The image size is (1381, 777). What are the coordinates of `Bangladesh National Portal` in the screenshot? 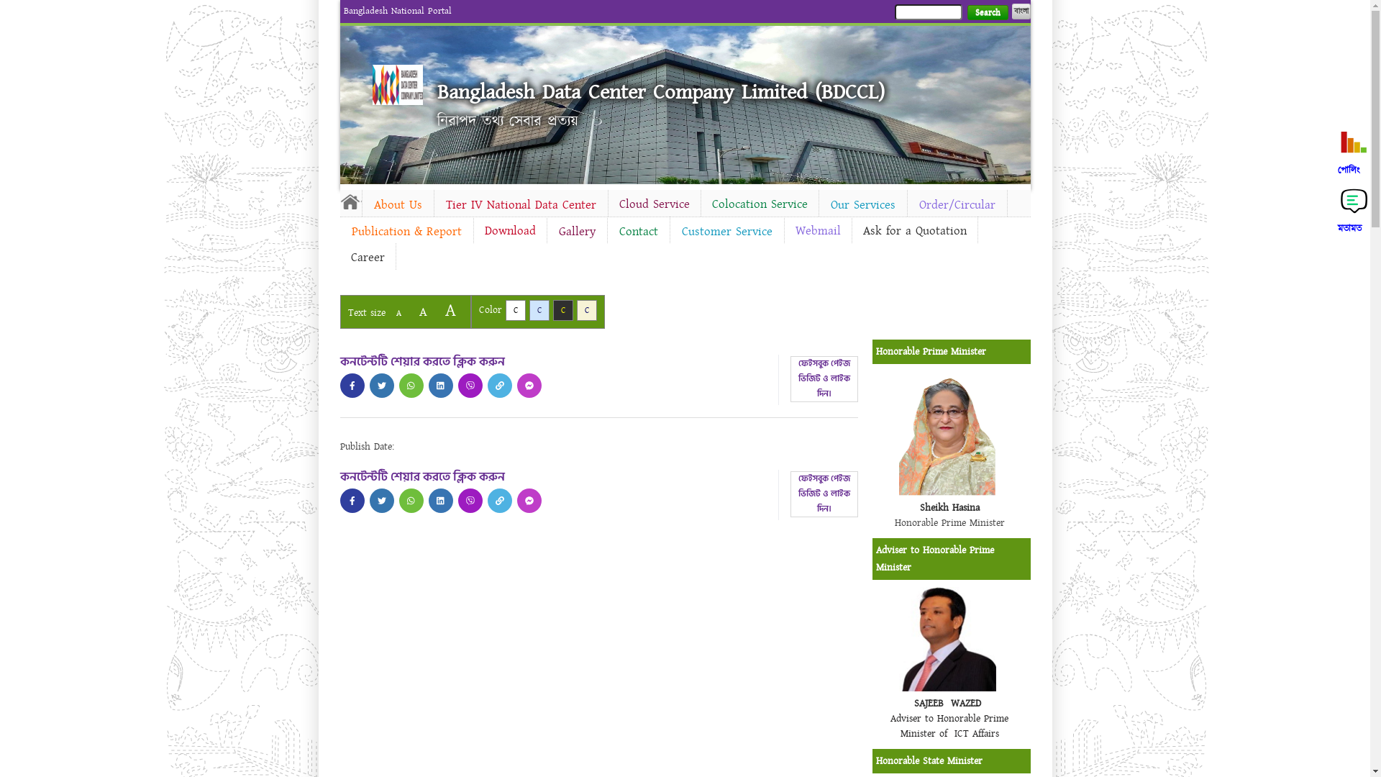 It's located at (398, 11).